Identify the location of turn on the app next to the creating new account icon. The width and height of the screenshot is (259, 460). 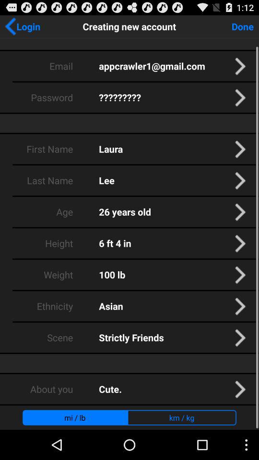
(22, 26).